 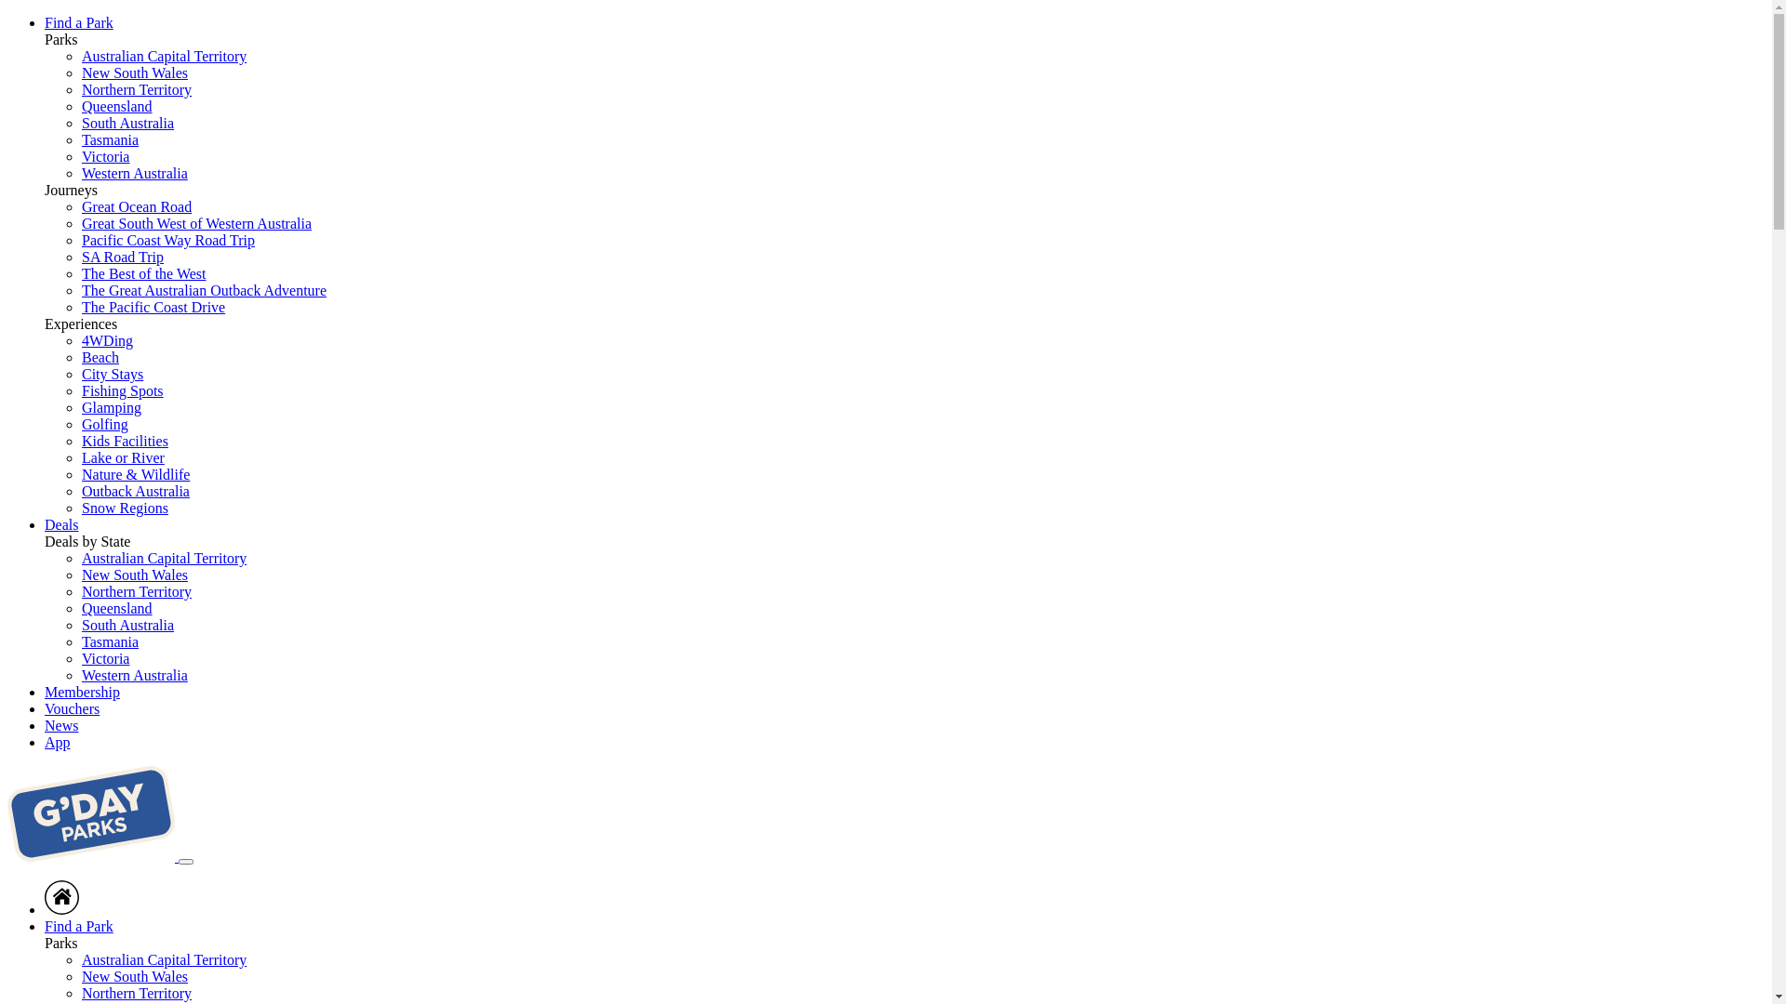 I want to click on Tasmania, so click(x=110, y=139).